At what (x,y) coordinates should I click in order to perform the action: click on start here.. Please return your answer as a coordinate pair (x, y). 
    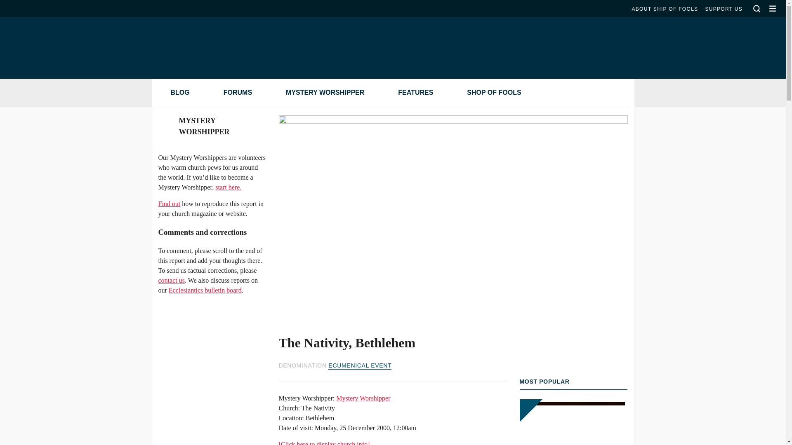
    Looking at the image, I should click on (229, 187).